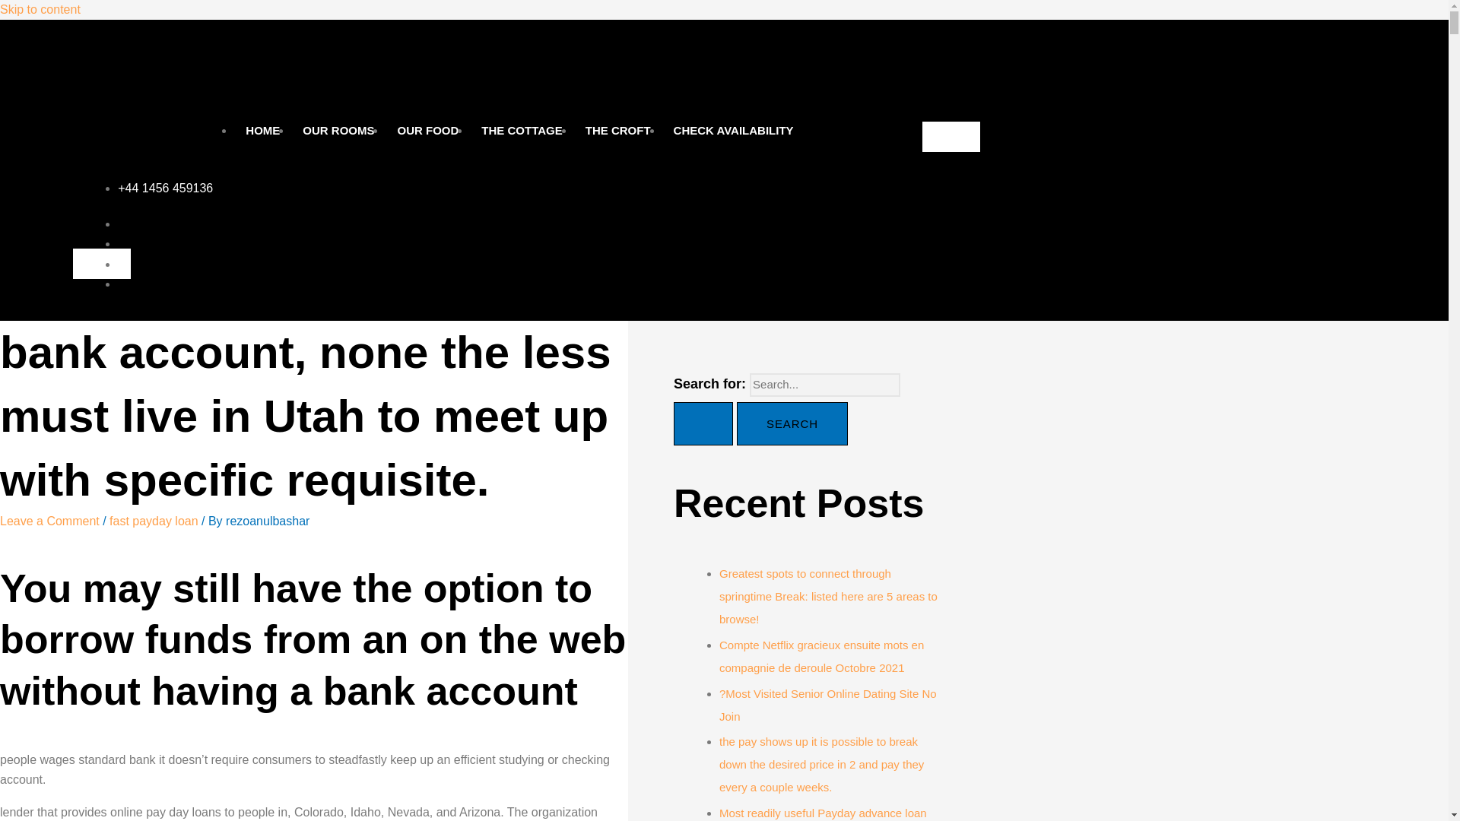  Describe the element at coordinates (427, 130) in the screenshot. I see `OUR FOOD` at that location.